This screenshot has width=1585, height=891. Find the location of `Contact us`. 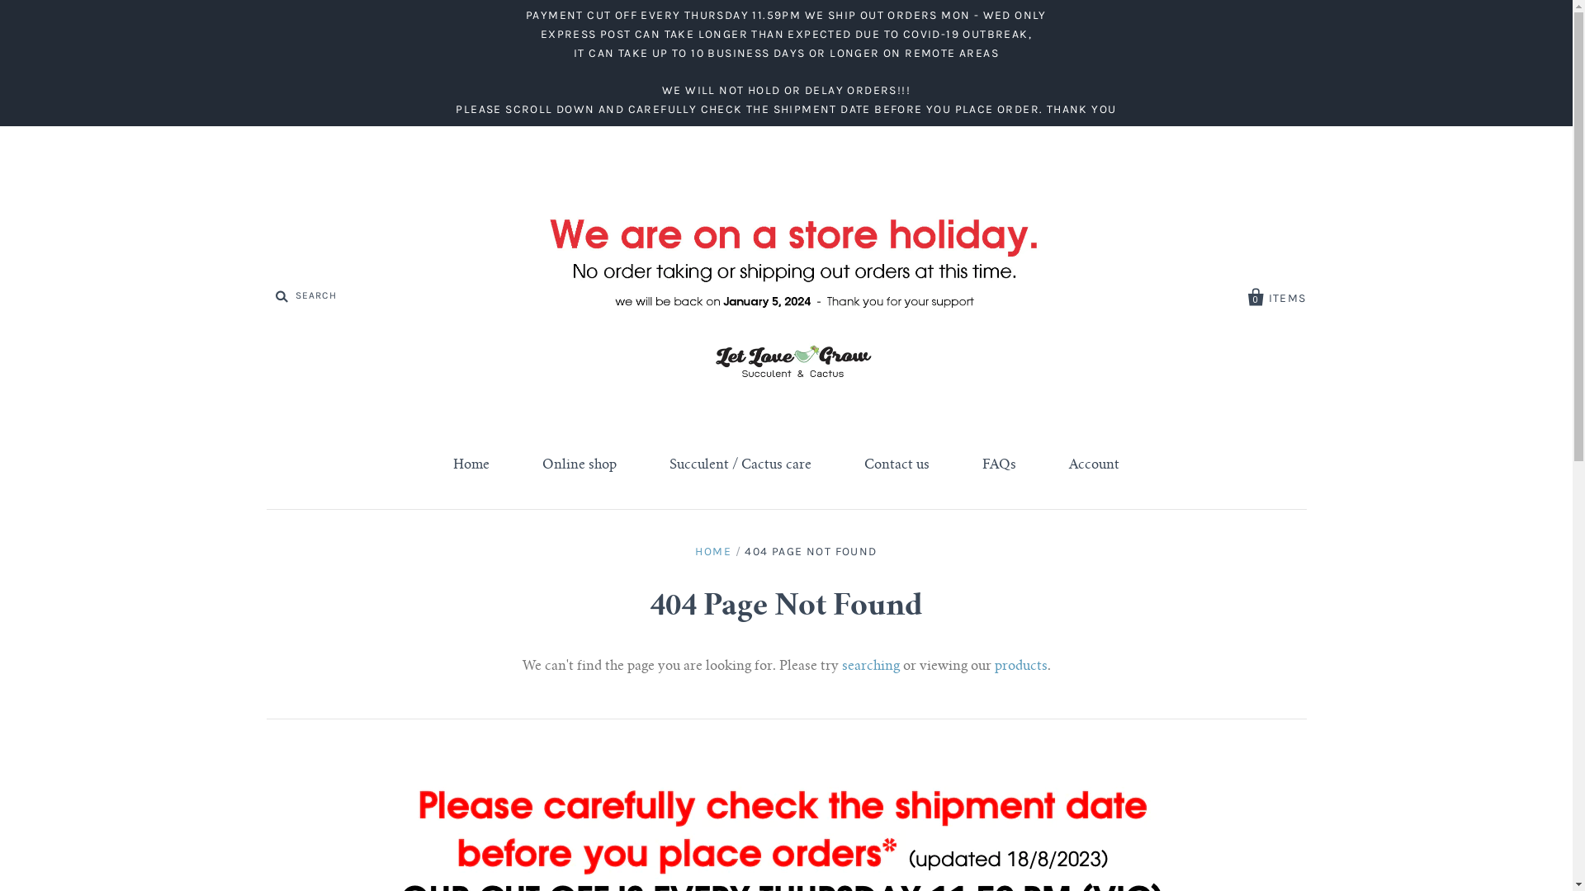

Contact us is located at coordinates (897, 465).